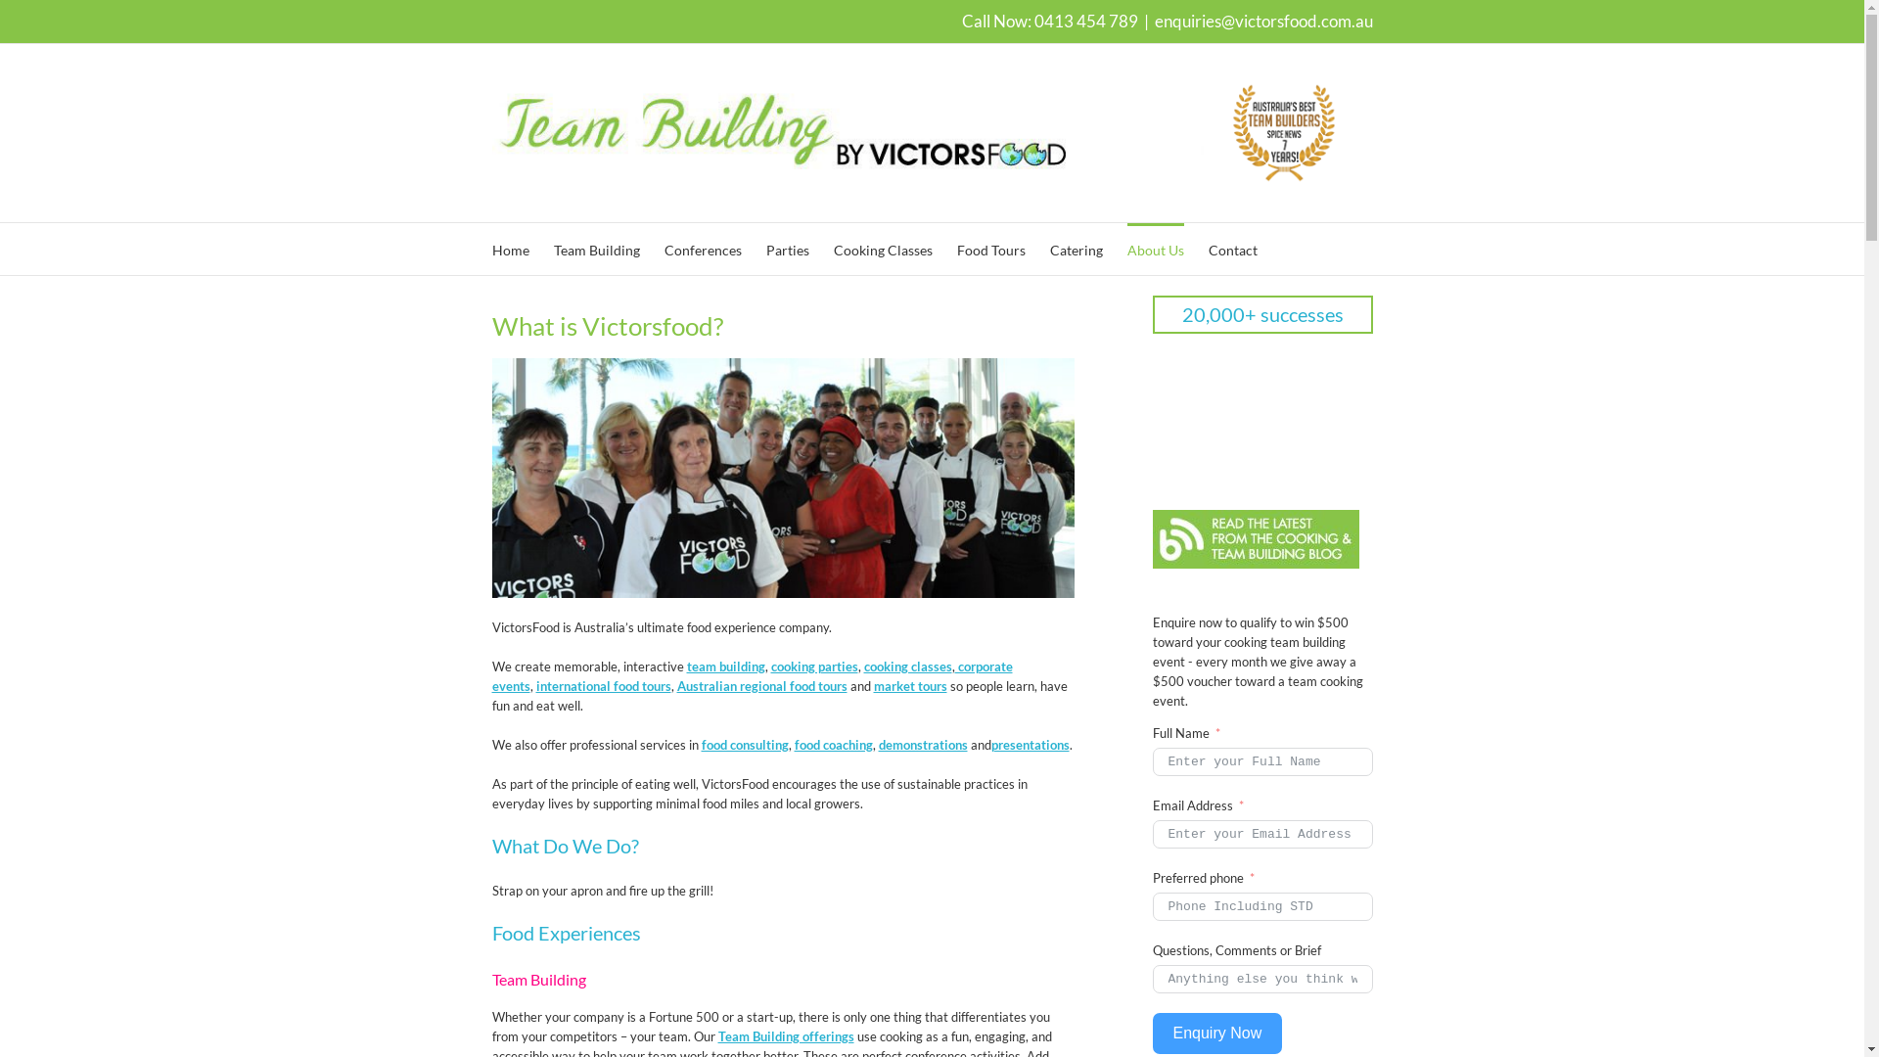  I want to click on Team Building, so click(597, 249).